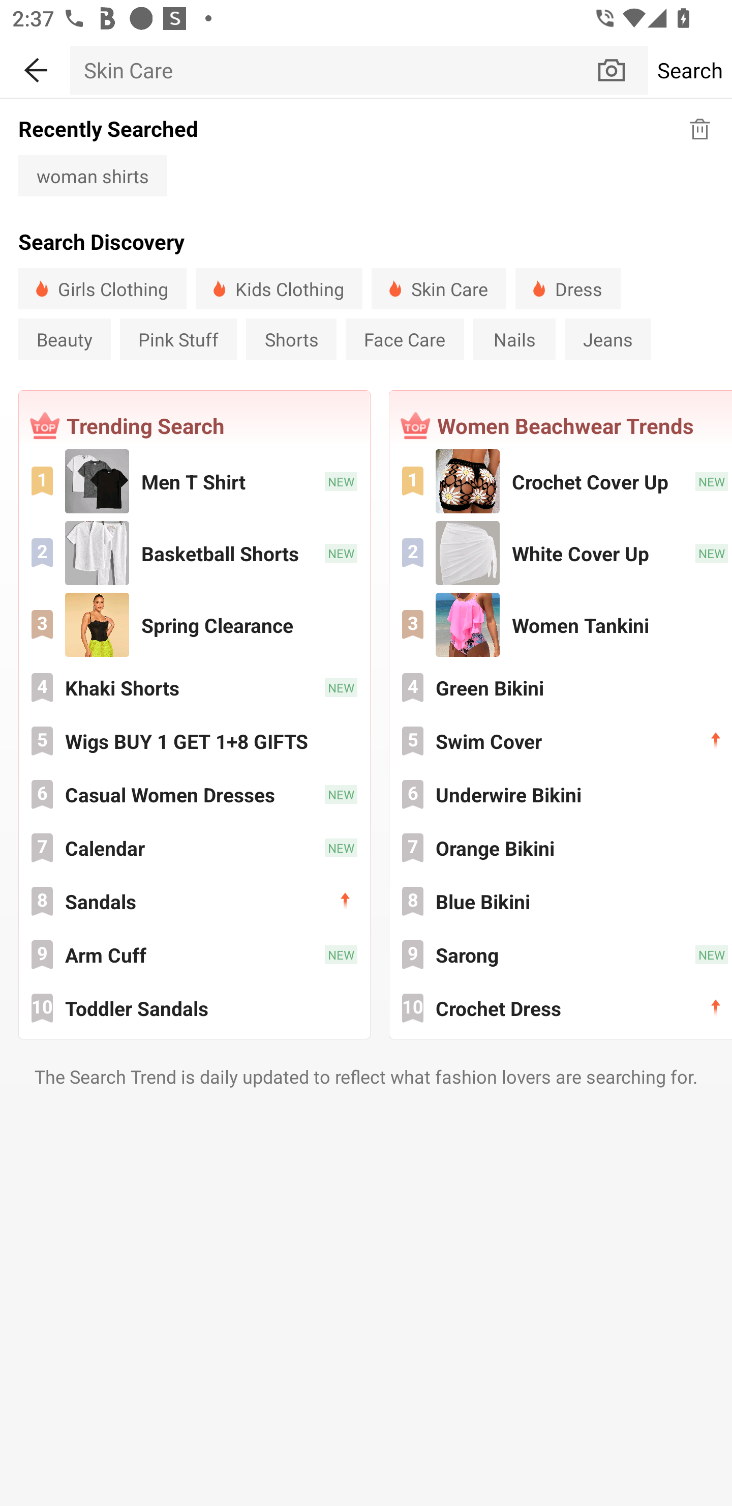 The width and height of the screenshot is (732, 1506). What do you see at coordinates (561, 1007) in the screenshot?
I see `Crochet Dress 10 Crochet Dress` at bounding box center [561, 1007].